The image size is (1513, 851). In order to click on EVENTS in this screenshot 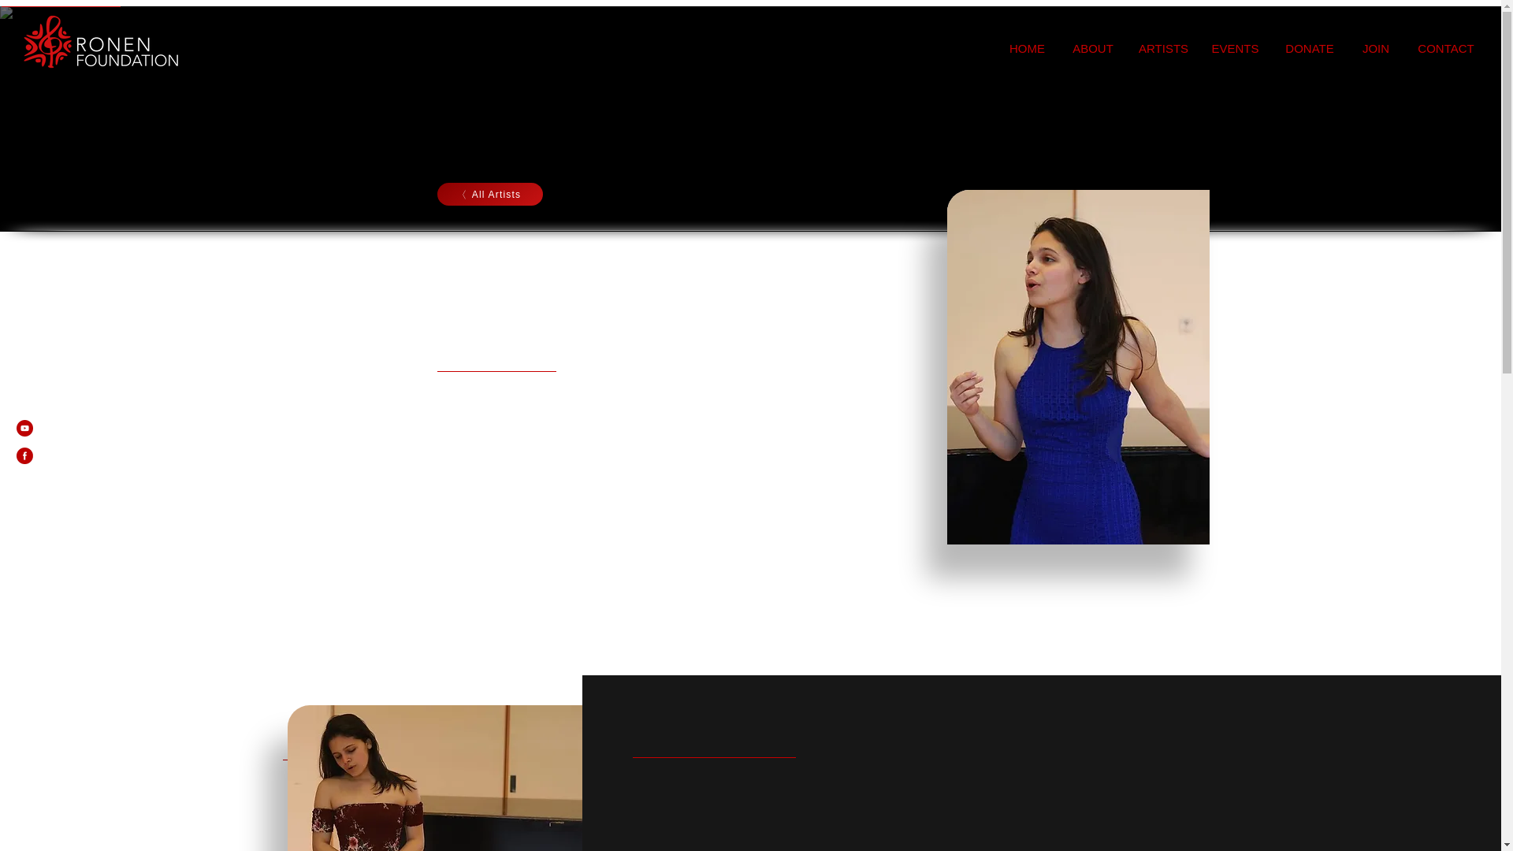, I will do `click(1235, 48)`.